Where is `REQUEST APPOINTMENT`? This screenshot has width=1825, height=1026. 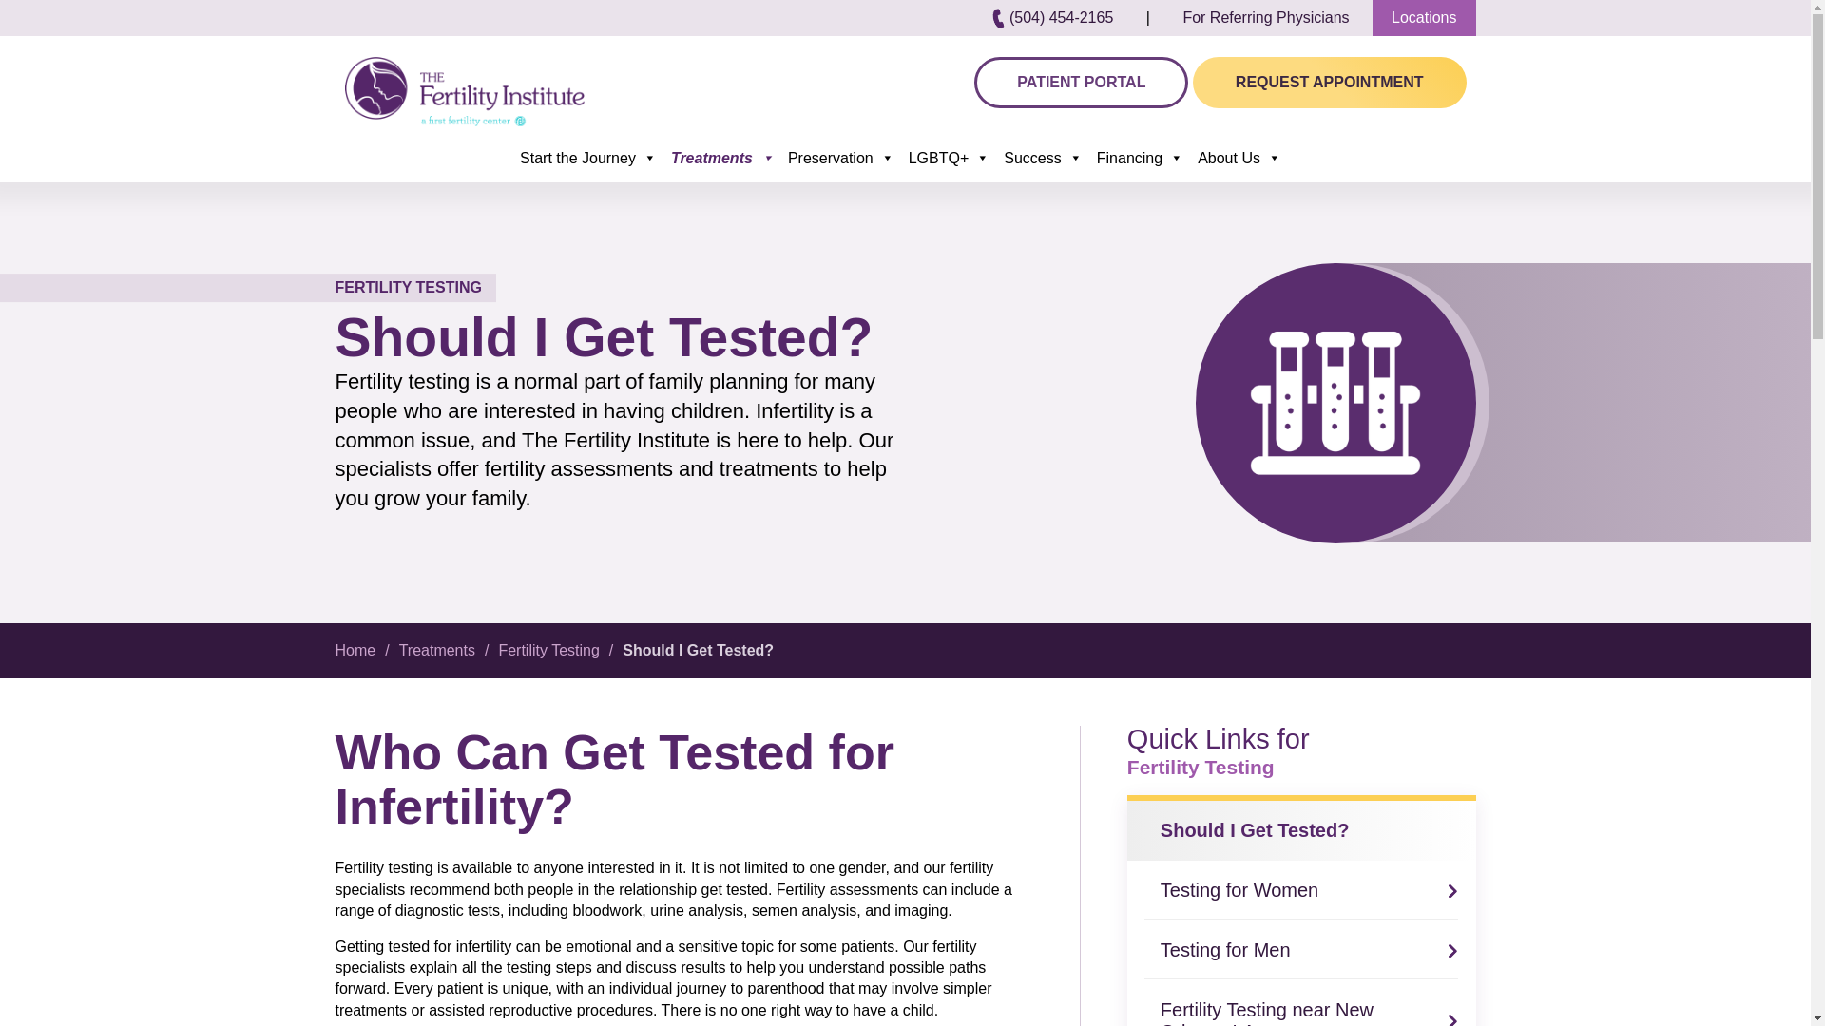
REQUEST APPOINTMENT is located at coordinates (1330, 83).